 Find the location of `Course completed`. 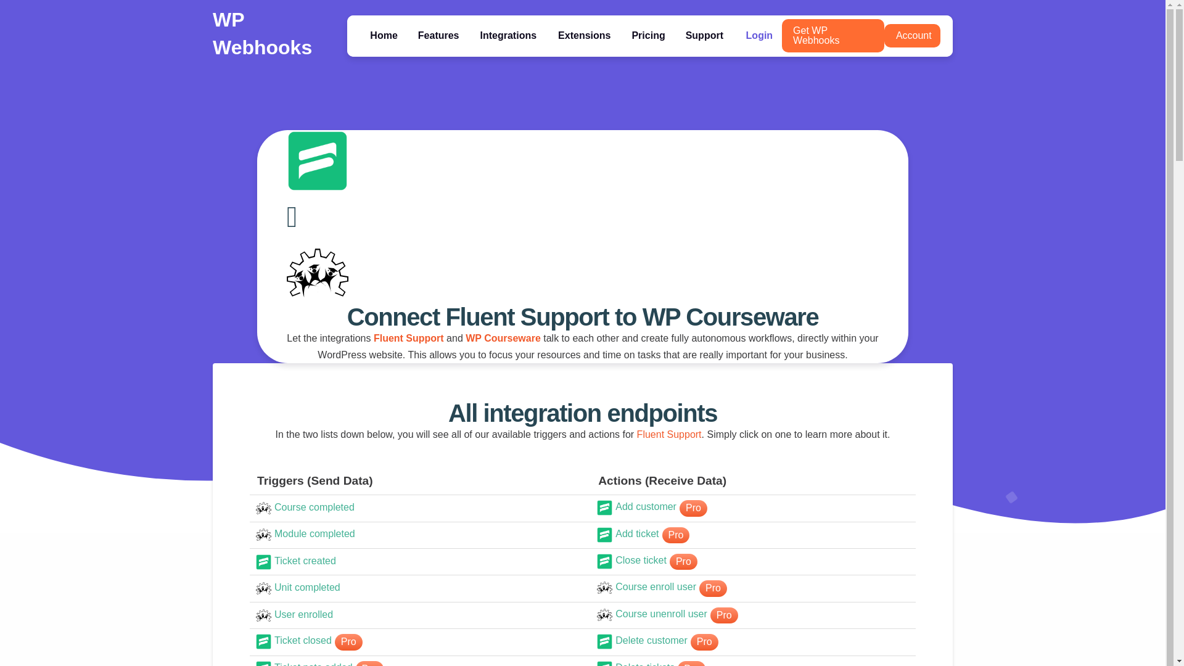

Course completed is located at coordinates (420, 508).